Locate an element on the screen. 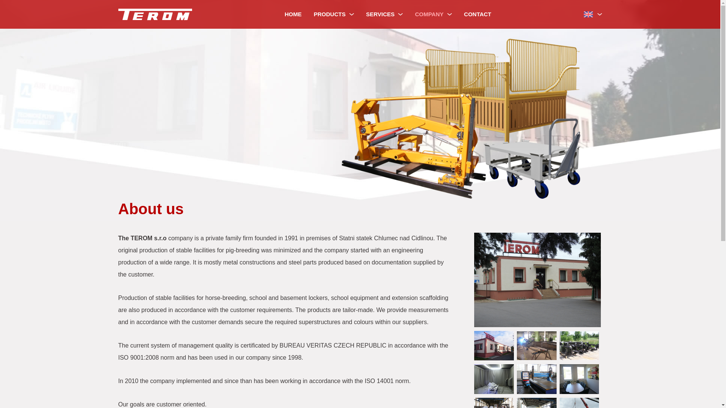  About us is located at coordinates (537, 381).